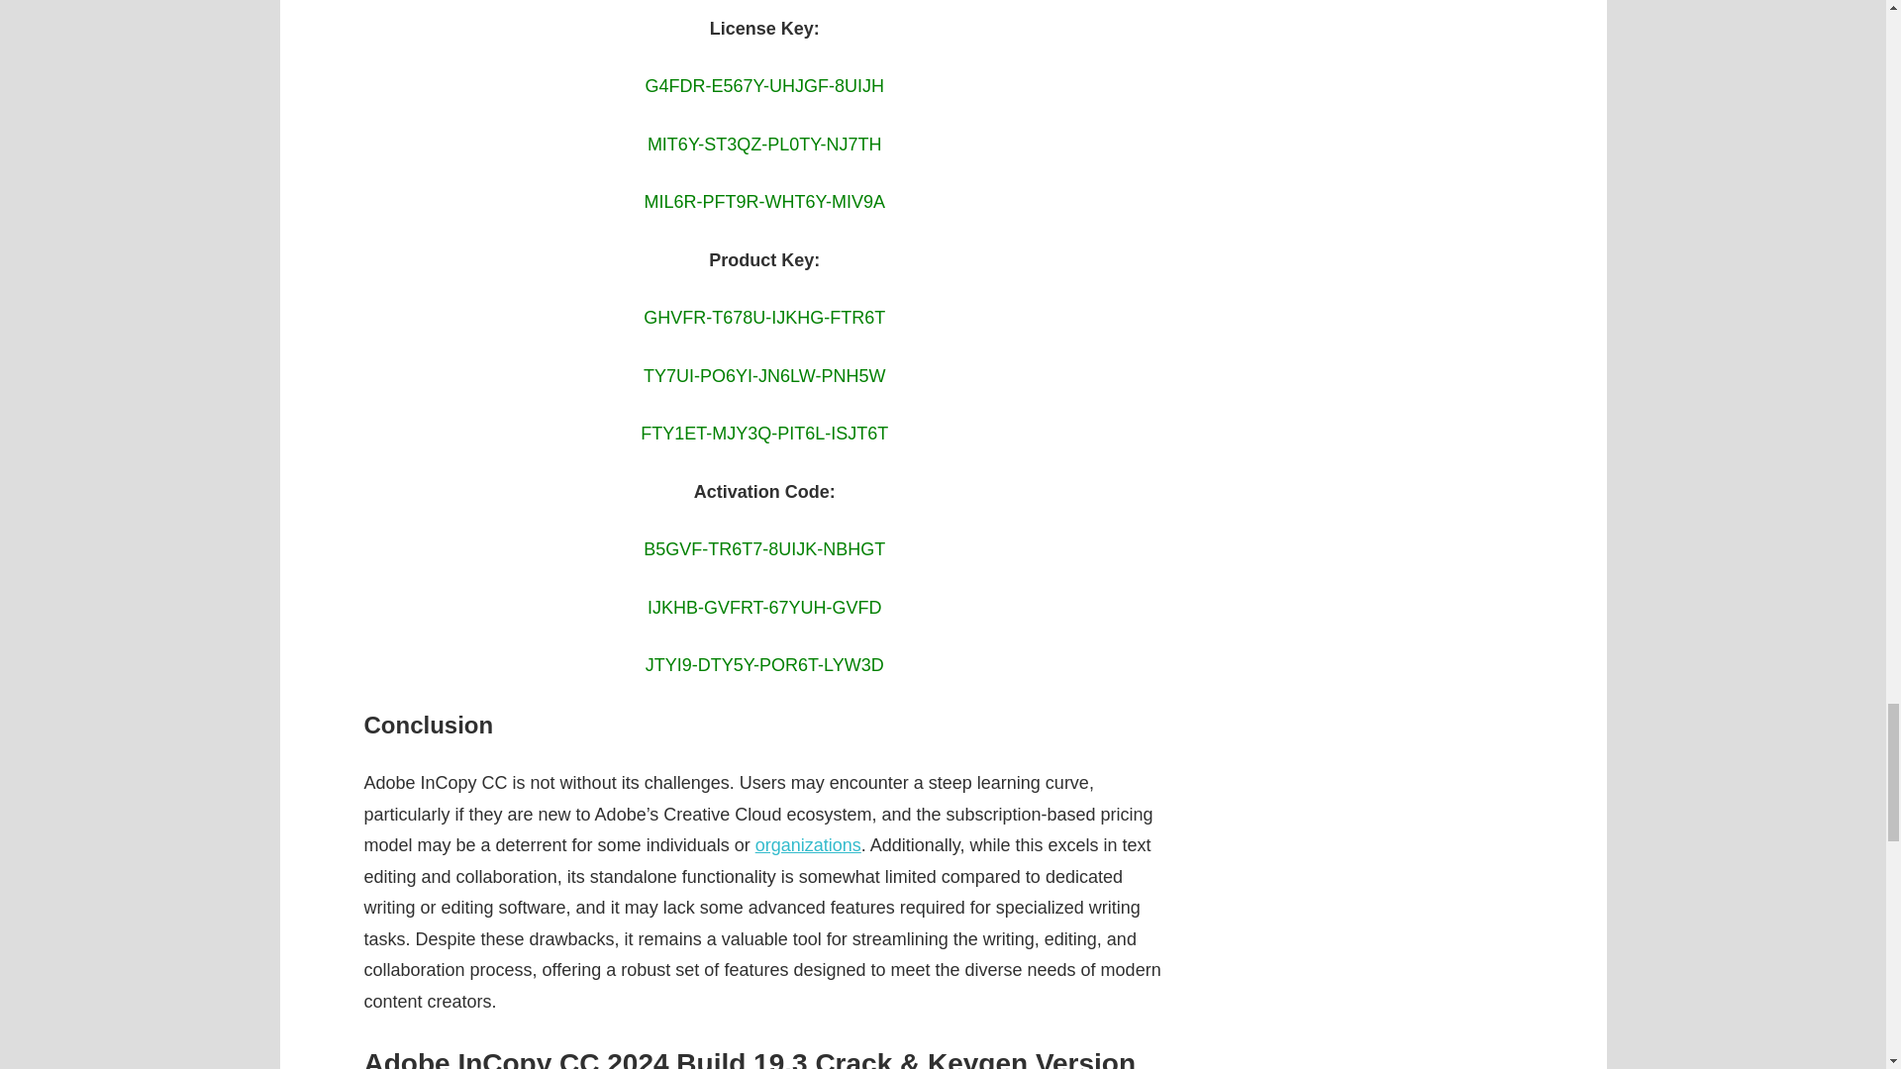 Image resolution: width=1901 pixels, height=1069 pixels. Describe the element at coordinates (808, 845) in the screenshot. I see `organizations` at that location.